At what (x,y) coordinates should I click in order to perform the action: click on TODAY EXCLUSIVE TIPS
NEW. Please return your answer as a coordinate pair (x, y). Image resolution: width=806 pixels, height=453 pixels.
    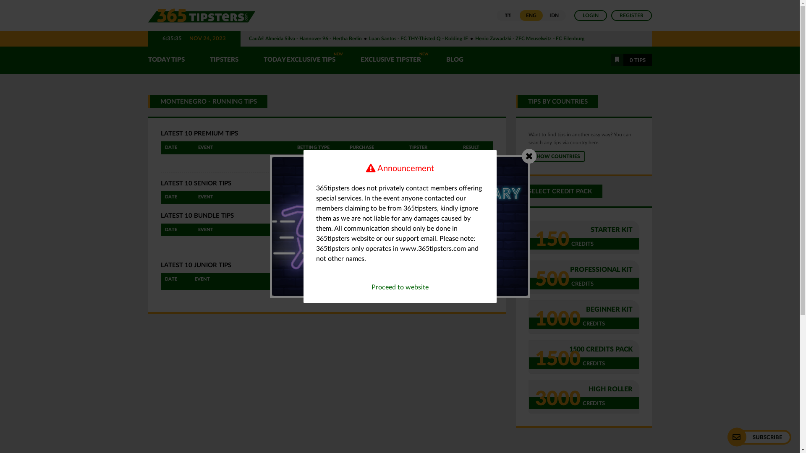
    Looking at the image, I should click on (300, 60).